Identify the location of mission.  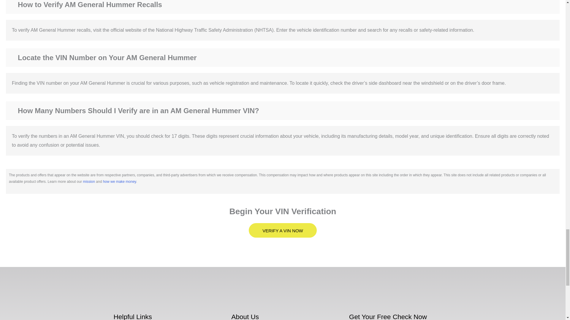
(89, 181).